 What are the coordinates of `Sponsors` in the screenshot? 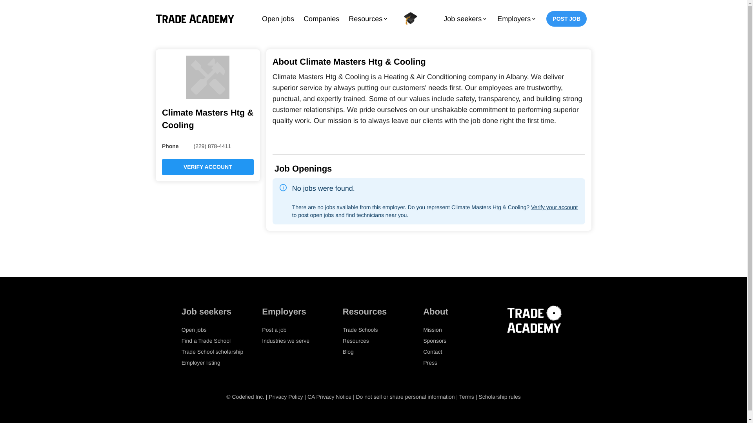 It's located at (435, 341).